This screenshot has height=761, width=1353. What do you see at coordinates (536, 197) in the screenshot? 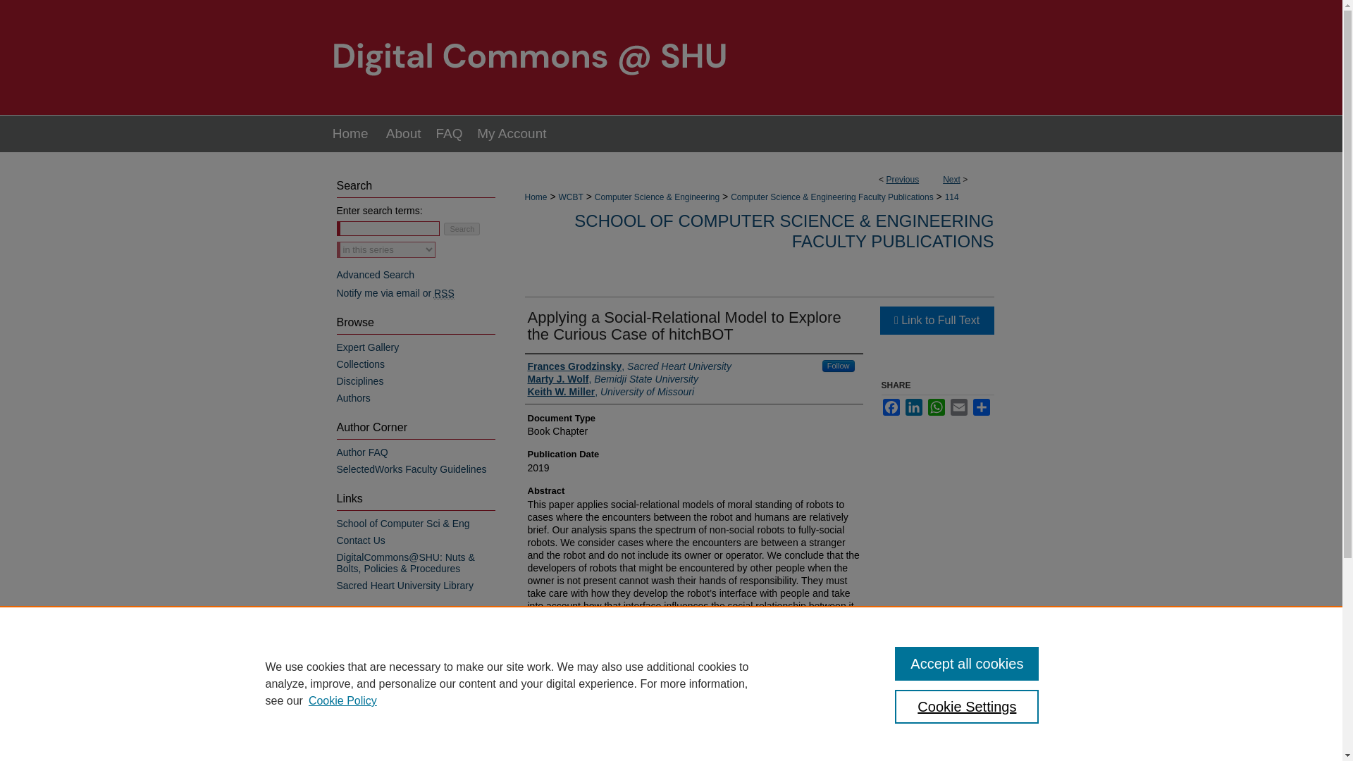
I see `Home` at bounding box center [536, 197].